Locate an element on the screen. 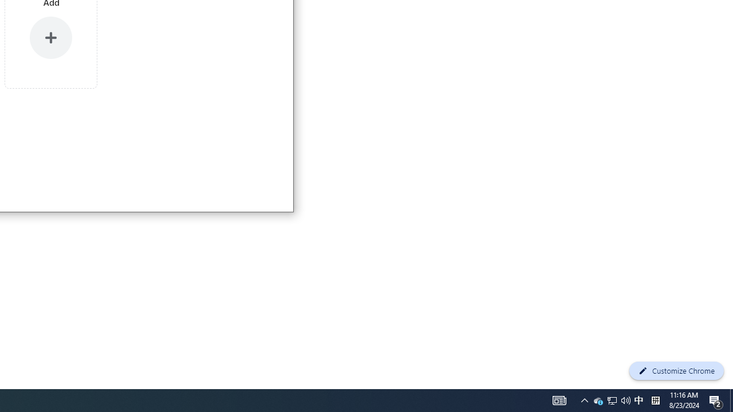 The height and width of the screenshot is (412, 733). Tray Input Indicator - Chinese (Simplified, China) is located at coordinates (584, 401).